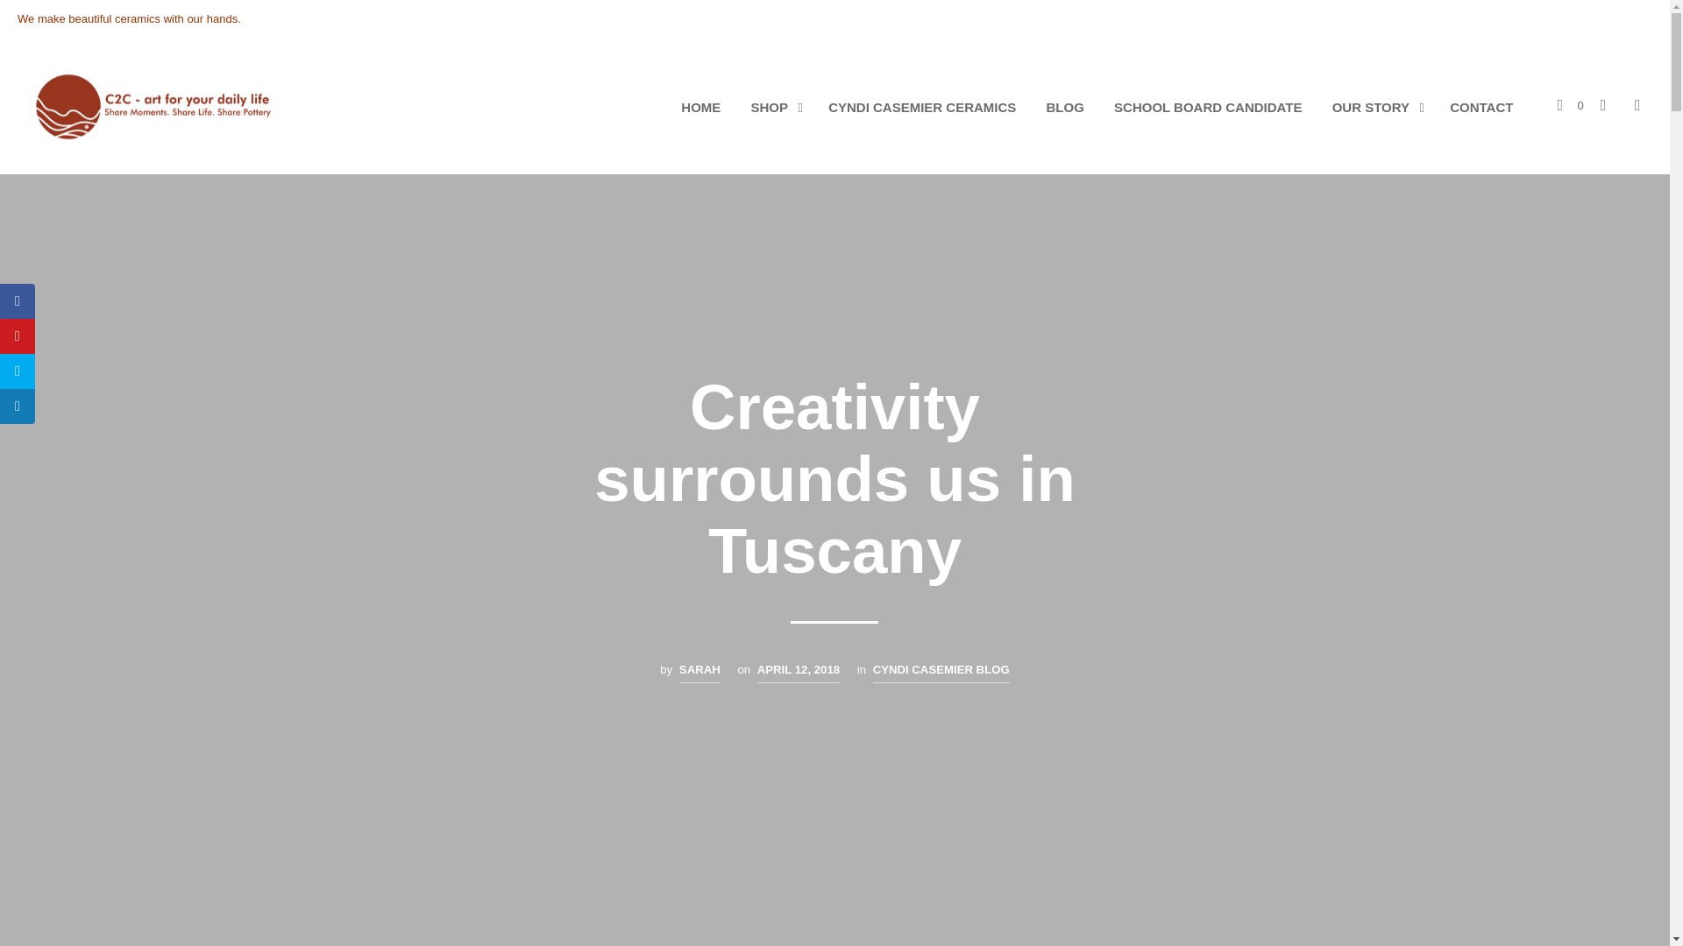 The image size is (1683, 946). Describe the element at coordinates (768, 109) in the screenshot. I see `SHOP` at that location.